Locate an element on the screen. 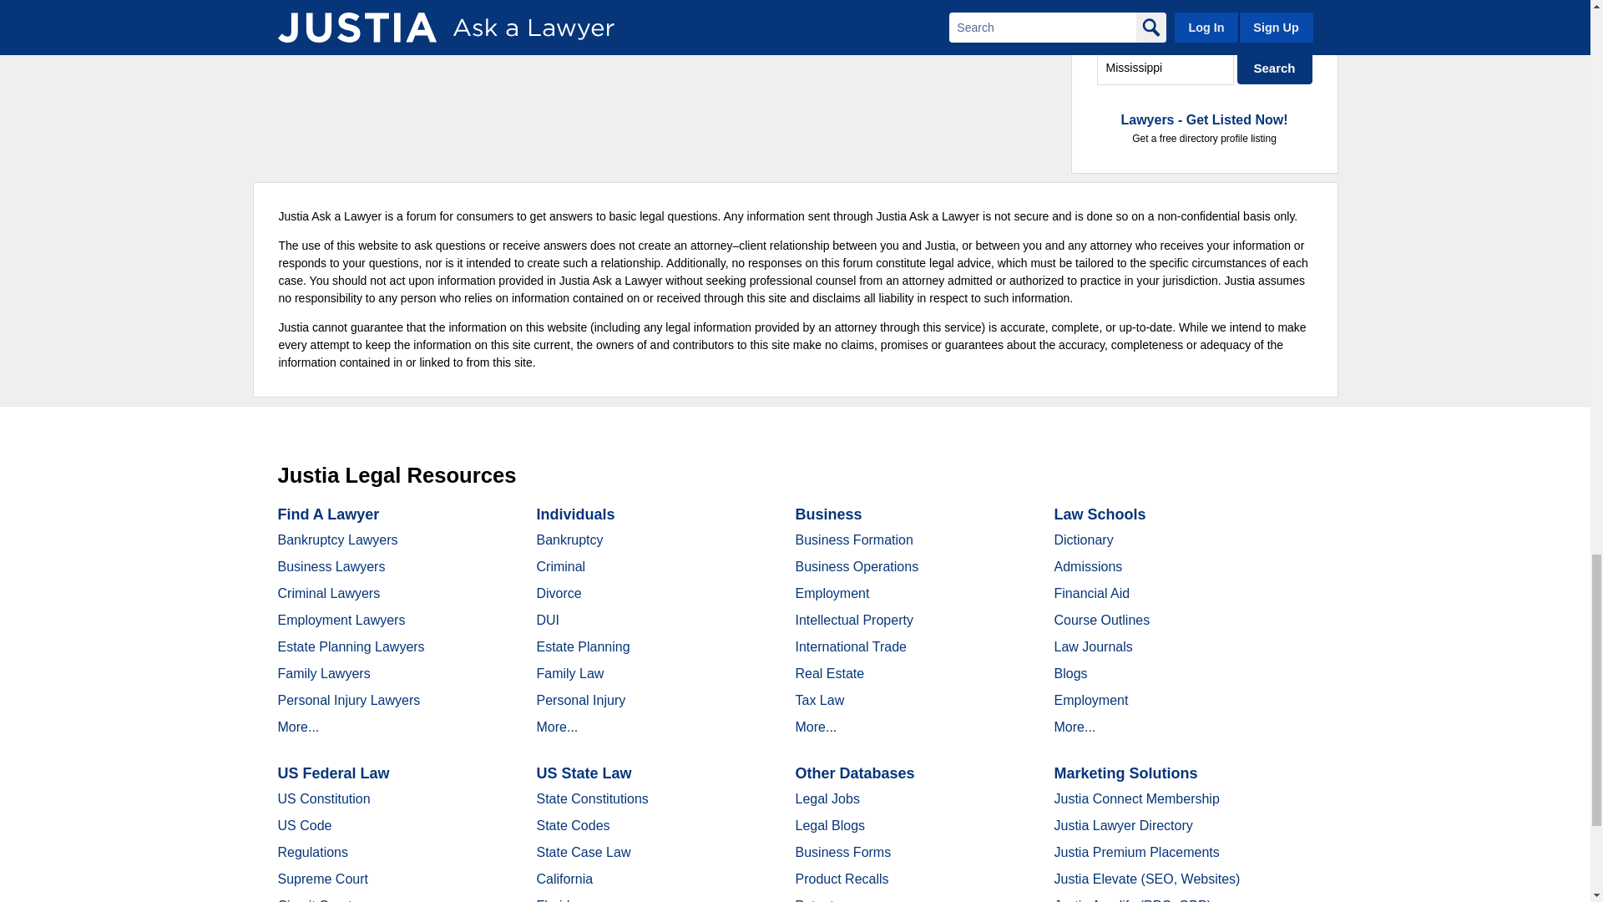  City, State is located at coordinates (1166, 68).